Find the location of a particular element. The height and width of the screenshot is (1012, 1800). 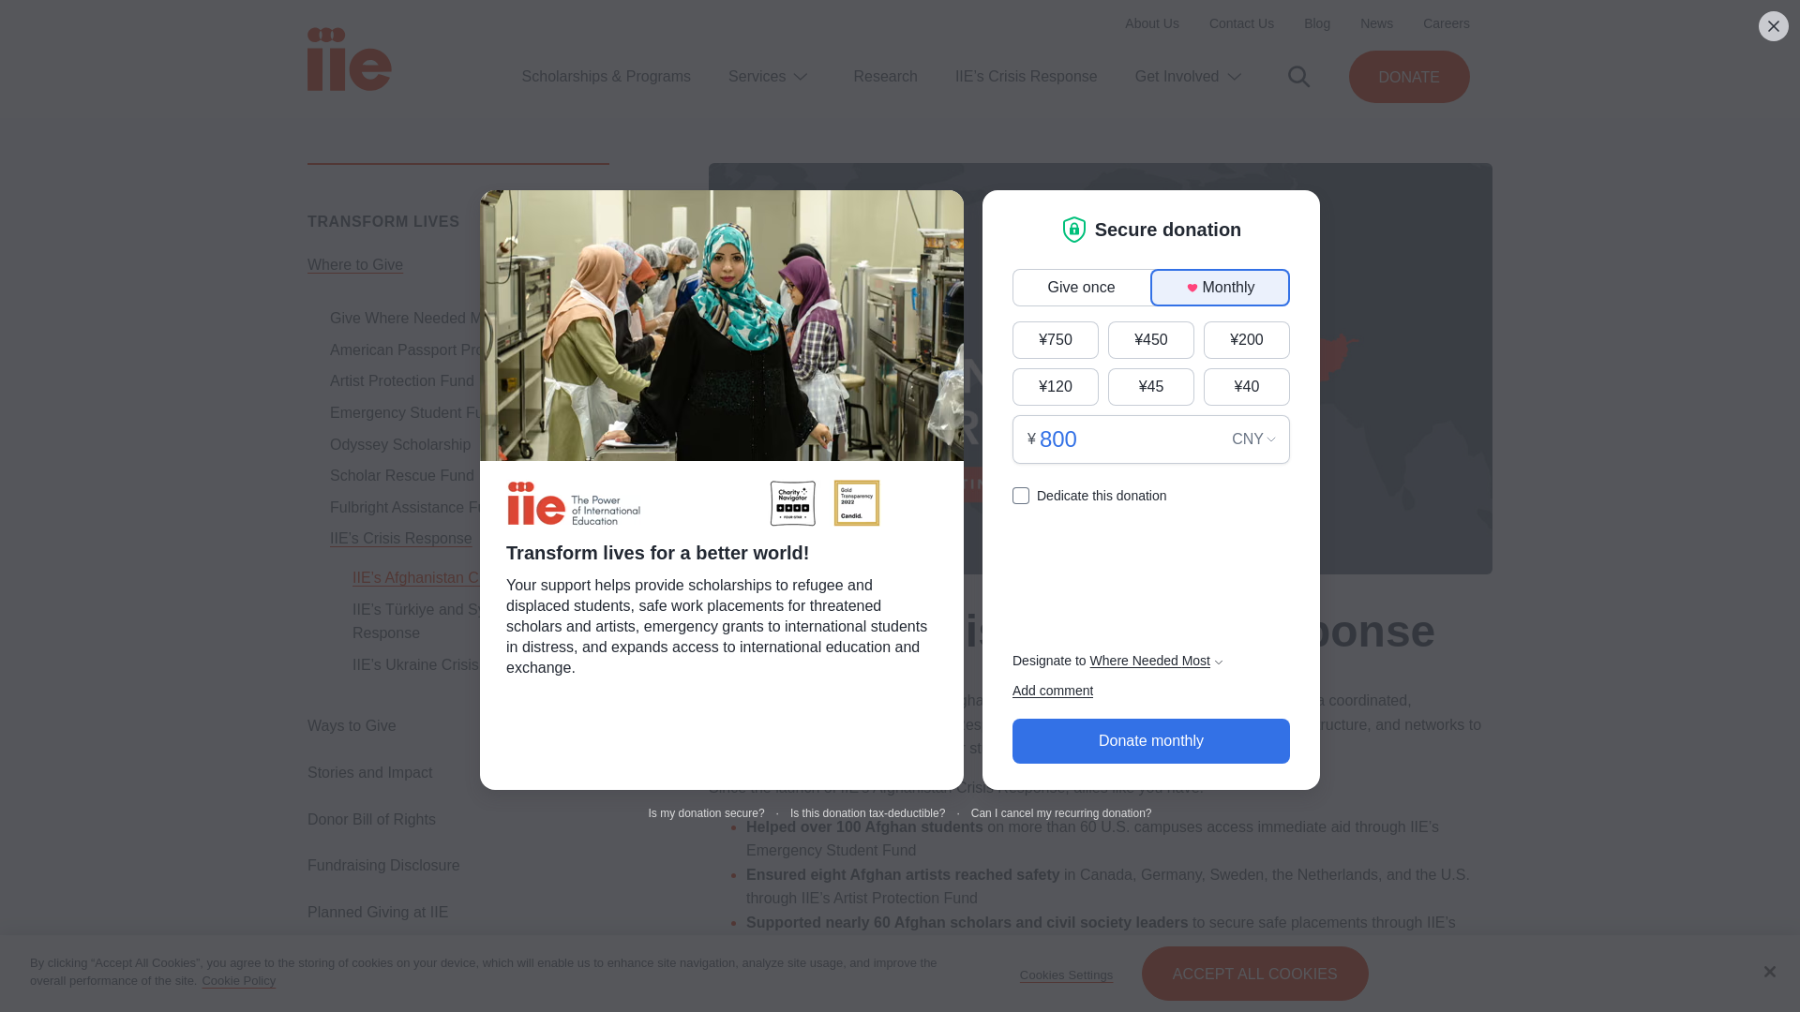

Careers is located at coordinates (1447, 23).